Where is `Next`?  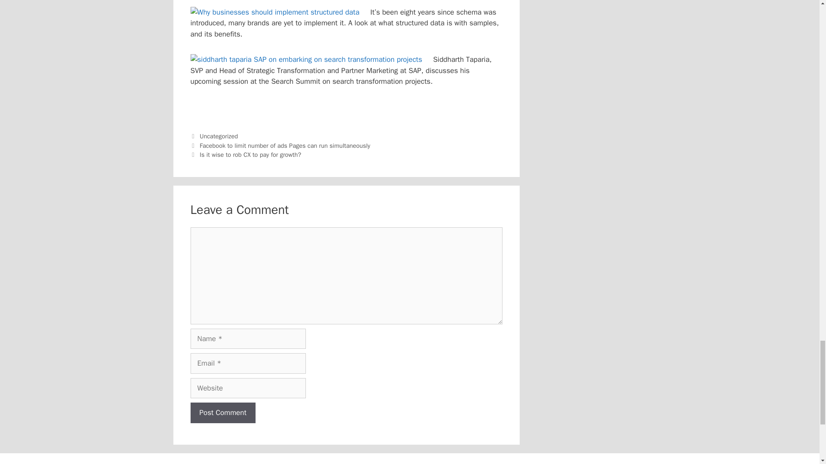 Next is located at coordinates (245, 155).